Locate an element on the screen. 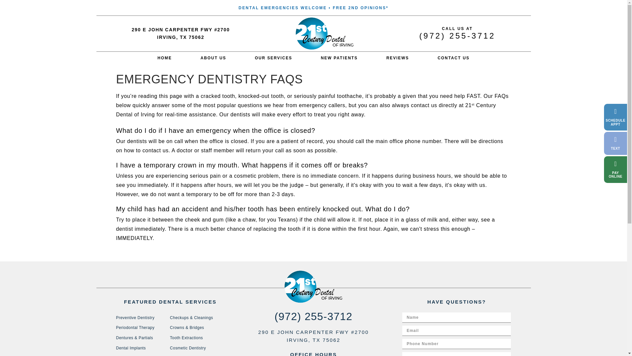 The height and width of the screenshot is (356, 632). Dentistry Services is located at coordinates (274, 57).